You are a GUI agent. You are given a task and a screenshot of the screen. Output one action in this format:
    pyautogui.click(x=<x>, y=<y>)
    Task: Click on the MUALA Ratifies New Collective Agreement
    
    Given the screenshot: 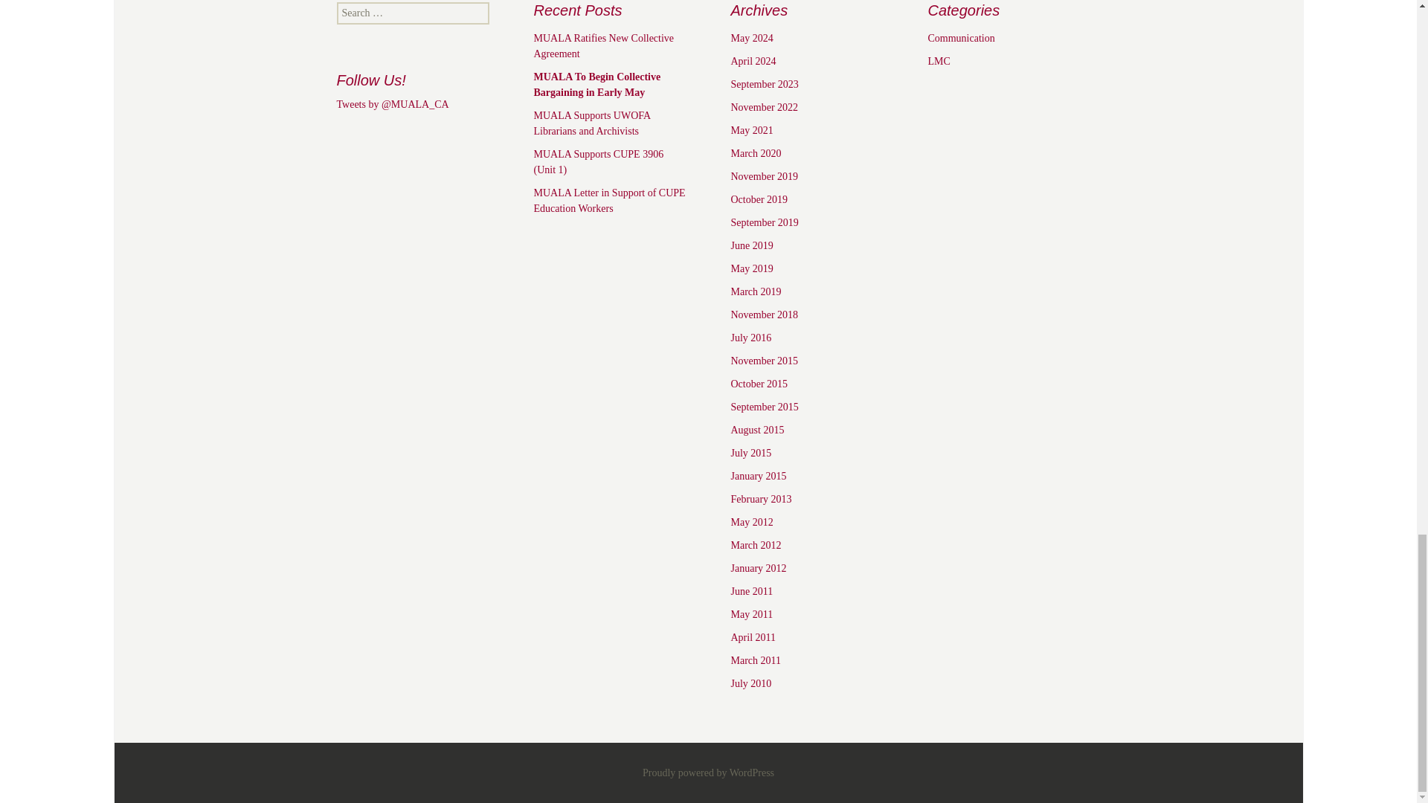 What is the action you would take?
    pyautogui.click(x=604, y=46)
    